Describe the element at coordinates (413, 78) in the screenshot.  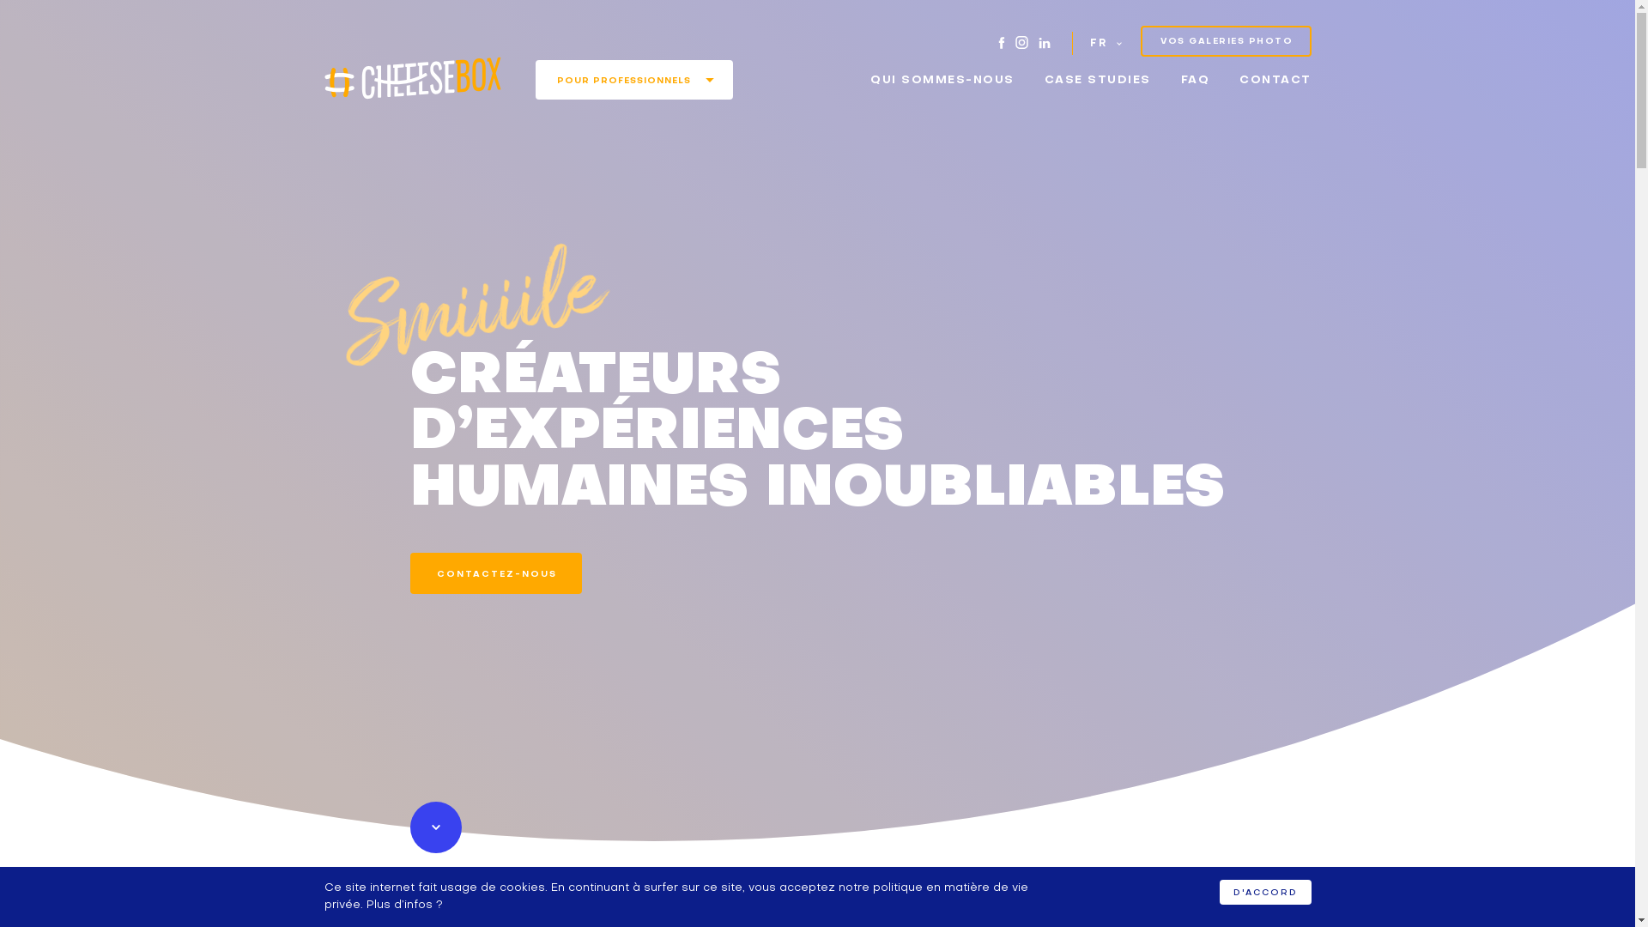
I see `CheeeseBOX` at that location.